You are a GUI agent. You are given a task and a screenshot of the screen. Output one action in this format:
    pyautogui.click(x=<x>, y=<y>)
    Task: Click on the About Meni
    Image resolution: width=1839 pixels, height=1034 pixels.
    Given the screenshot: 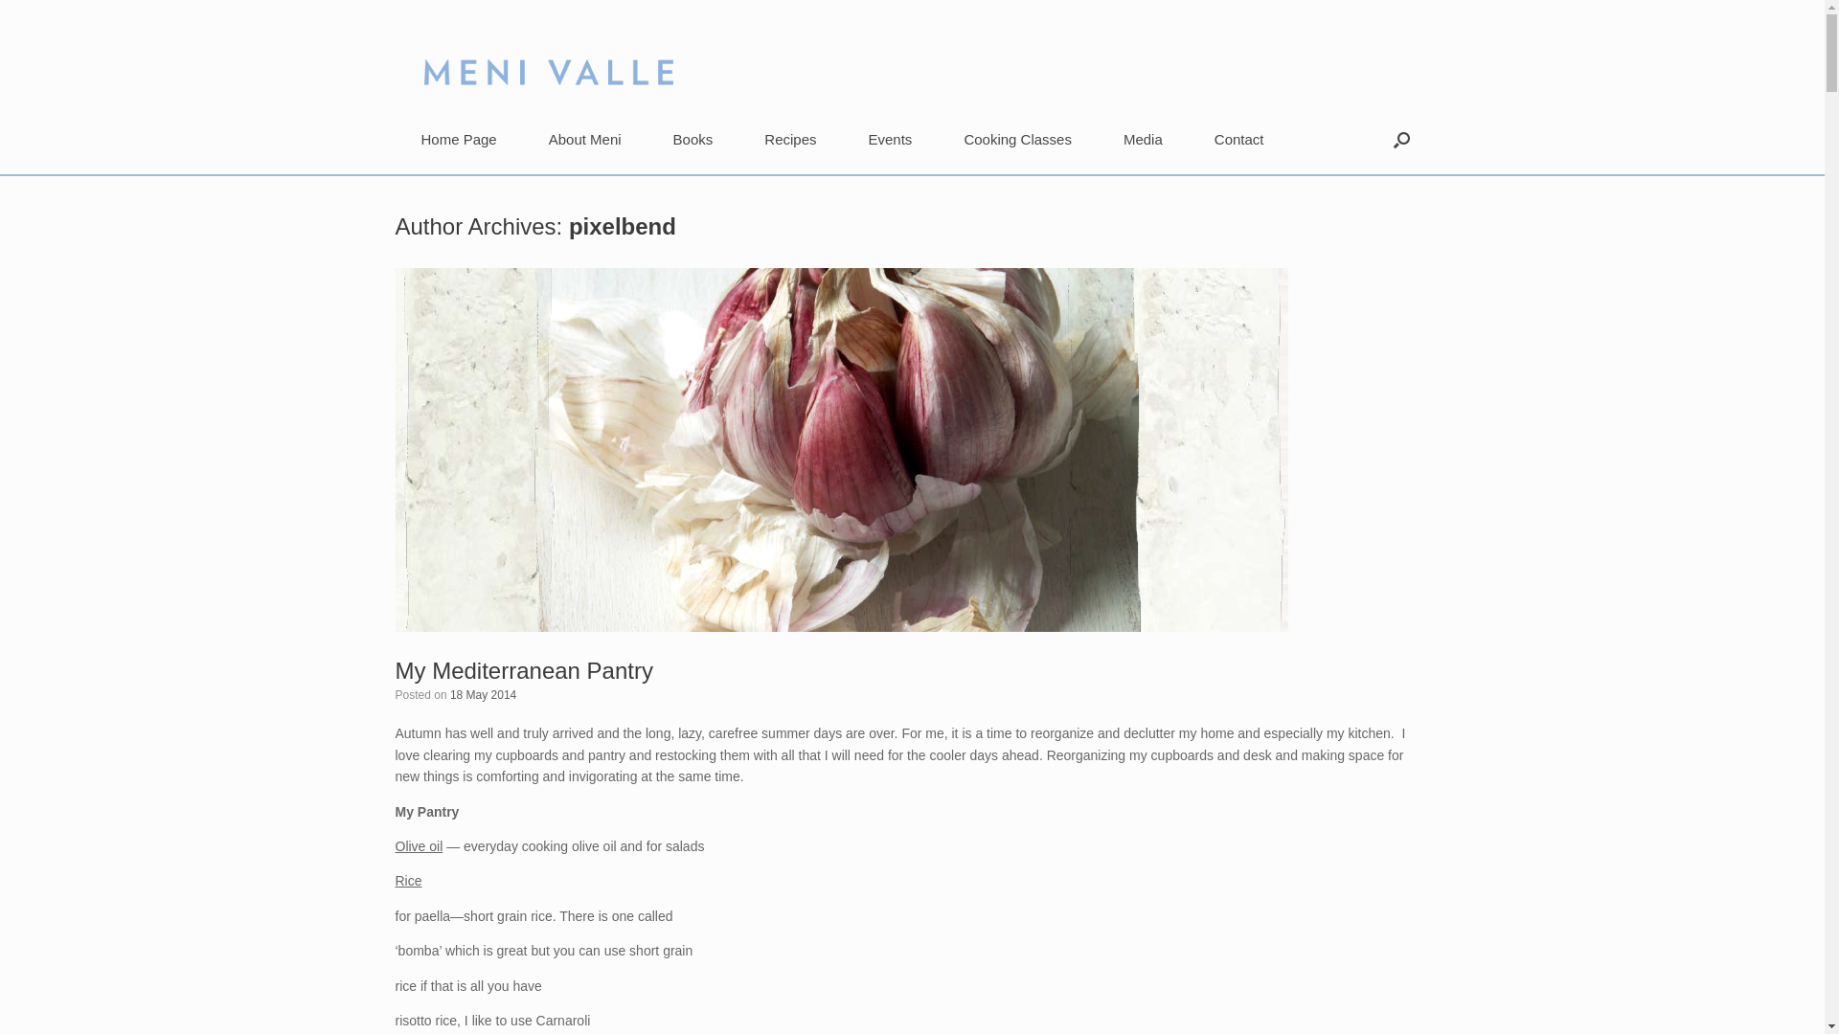 What is the action you would take?
    pyautogui.click(x=585, y=138)
    